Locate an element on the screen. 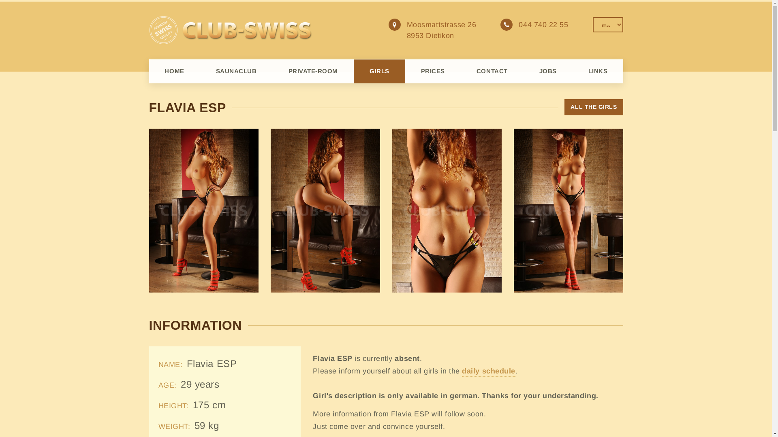 Image resolution: width=778 pixels, height=437 pixels. HOME is located at coordinates (174, 71).